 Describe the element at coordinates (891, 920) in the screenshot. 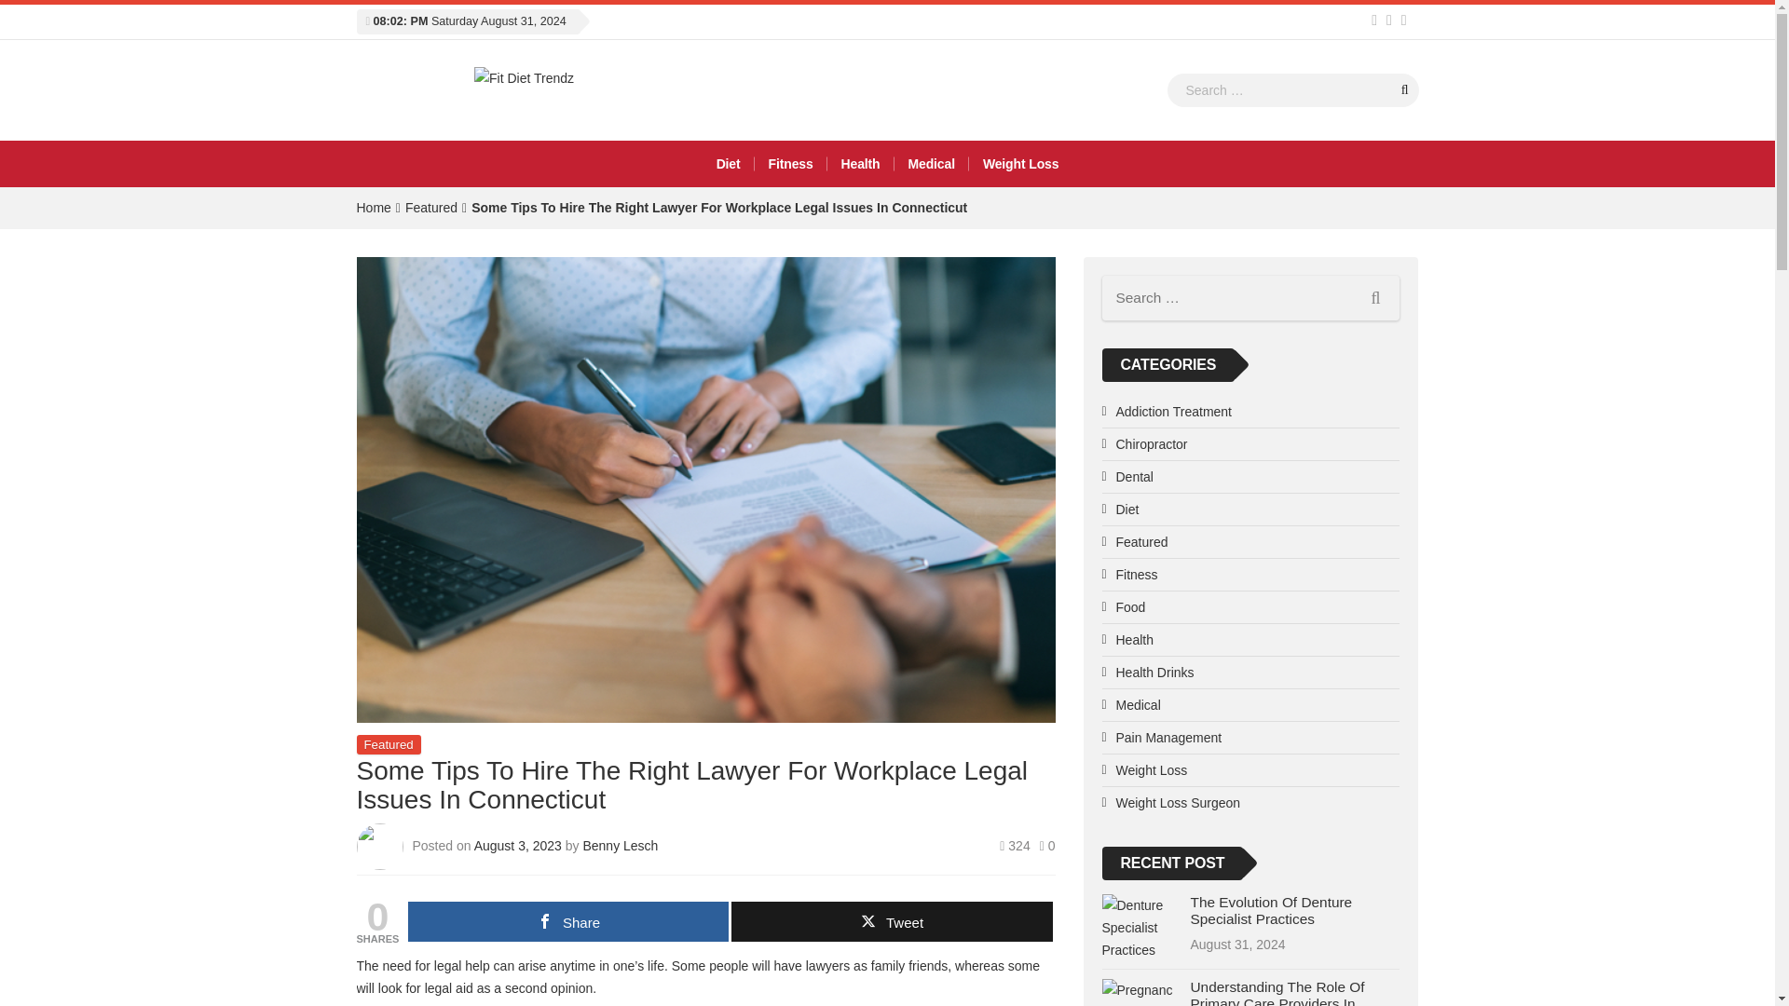

I see `Tweet` at that location.